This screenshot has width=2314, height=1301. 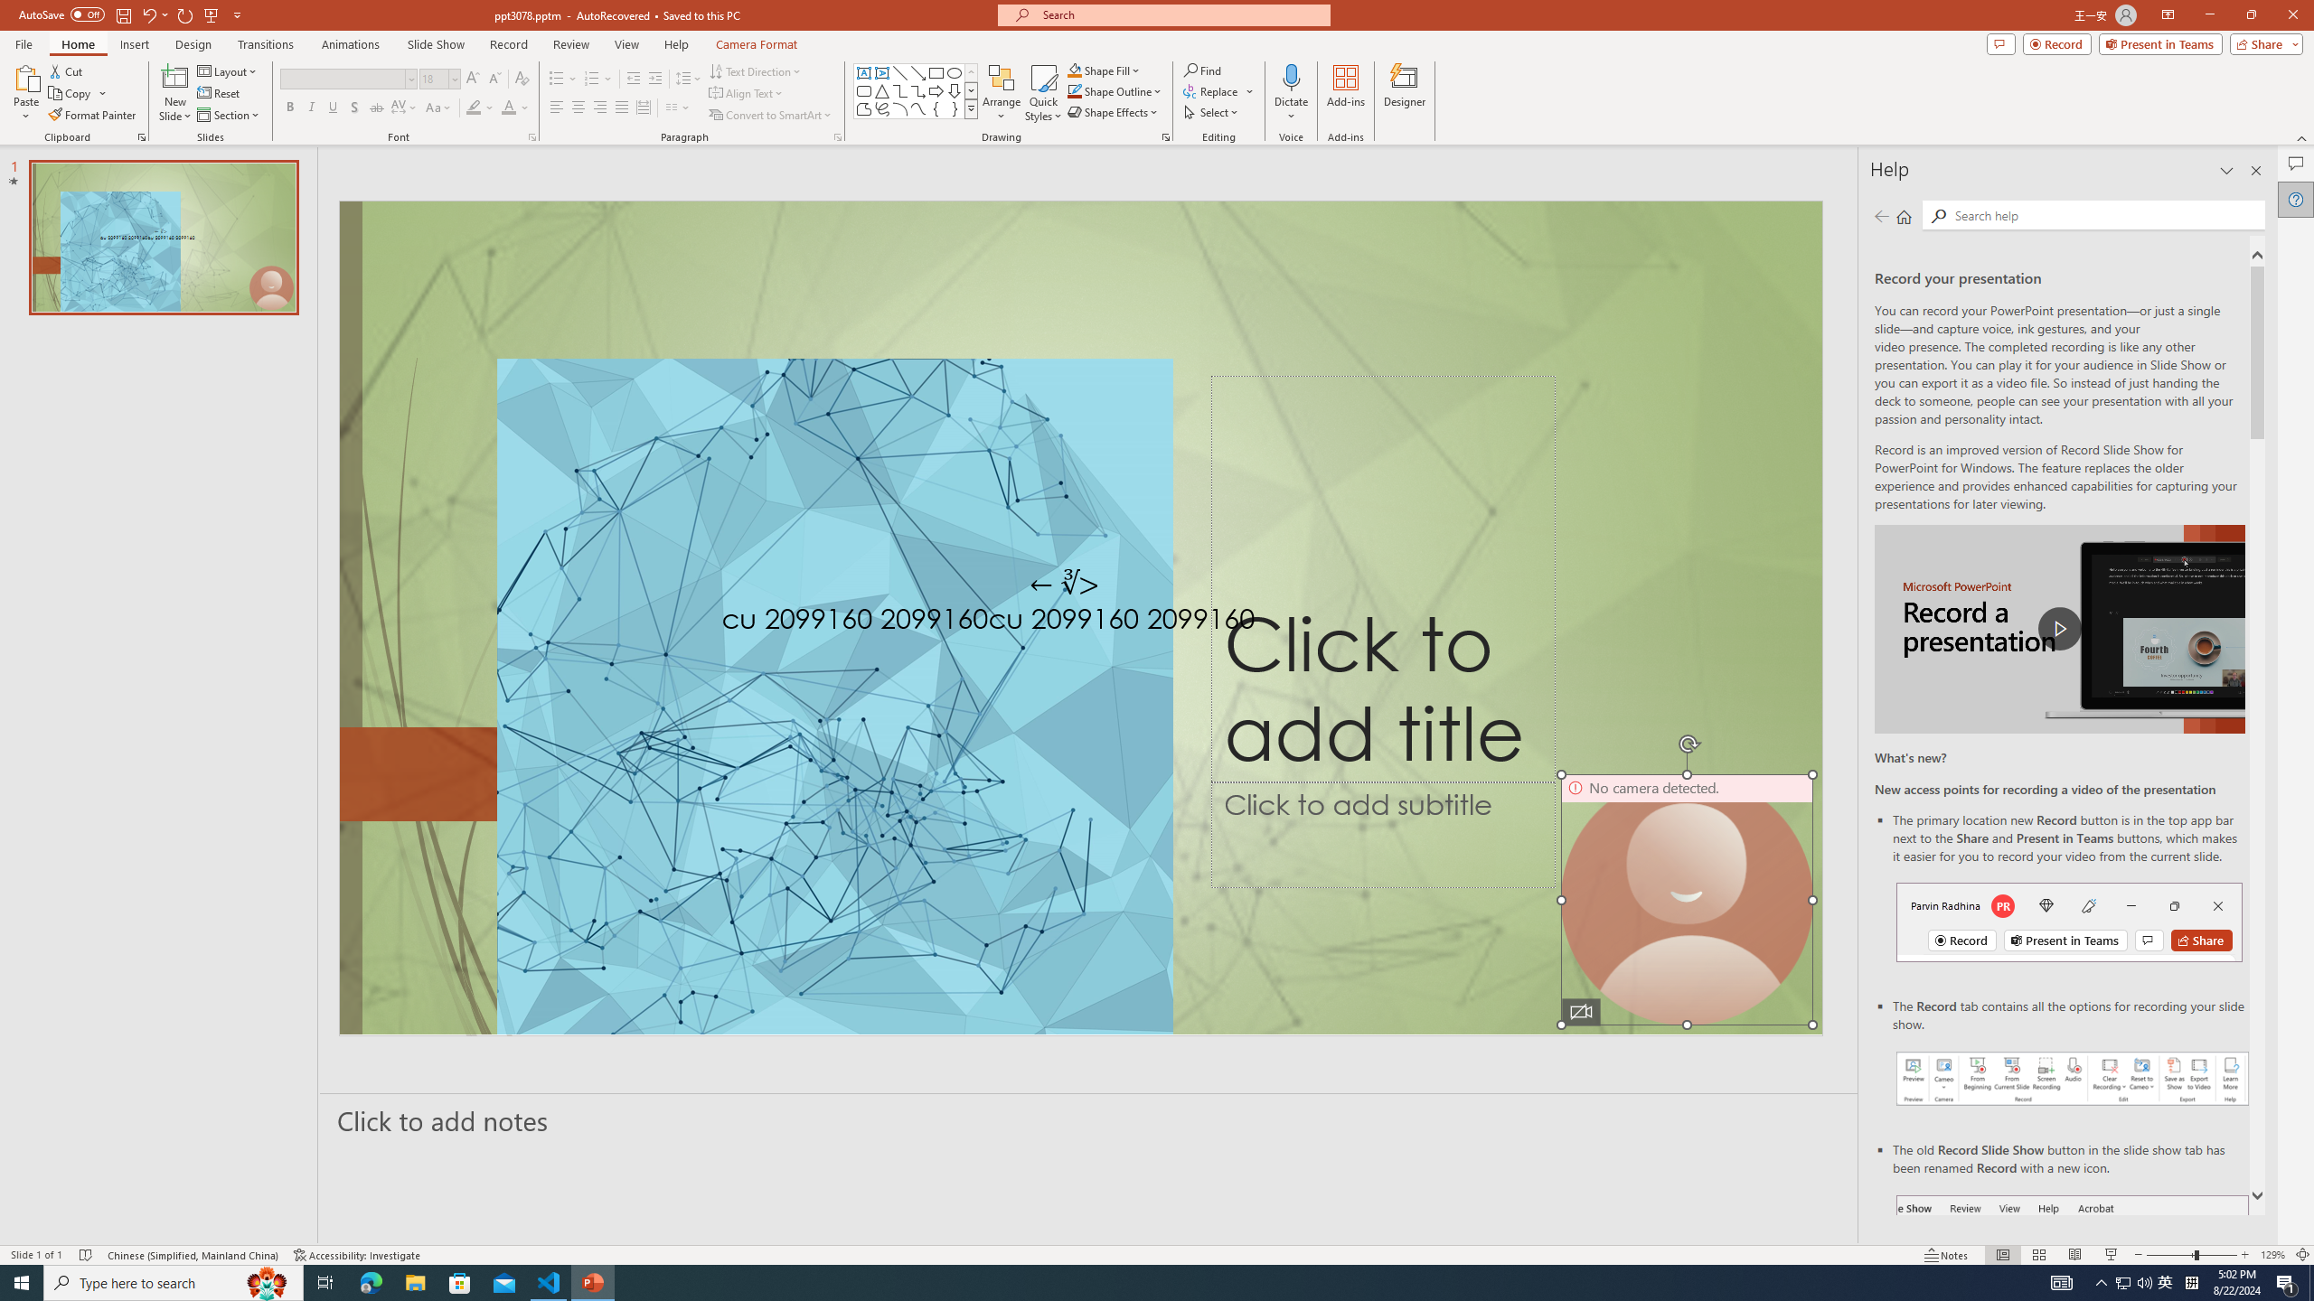 What do you see at coordinates (515, 108) in the screenshot?
I see `Font Color` at bounding box center [515, 108].